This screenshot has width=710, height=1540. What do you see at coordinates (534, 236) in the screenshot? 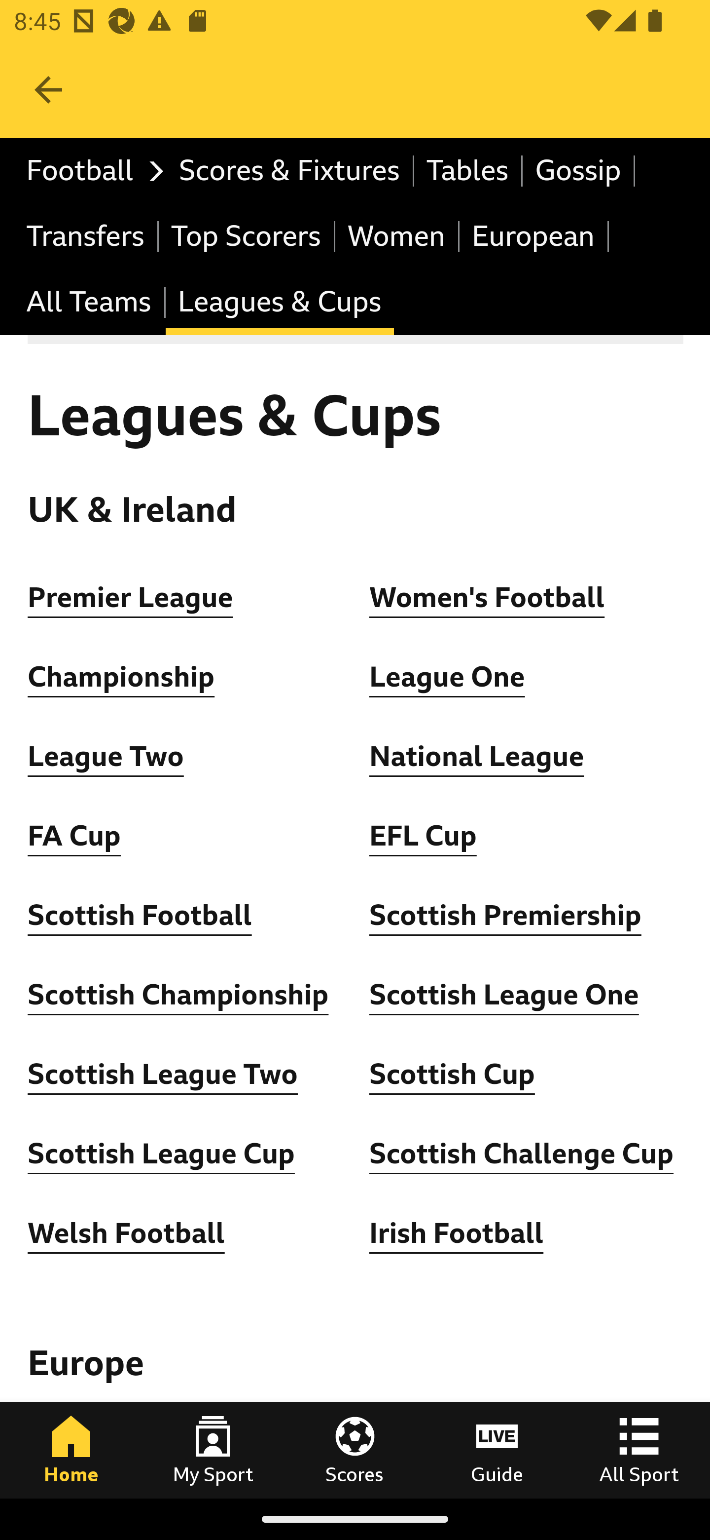
I see `European` at bounding box center [534, 236].